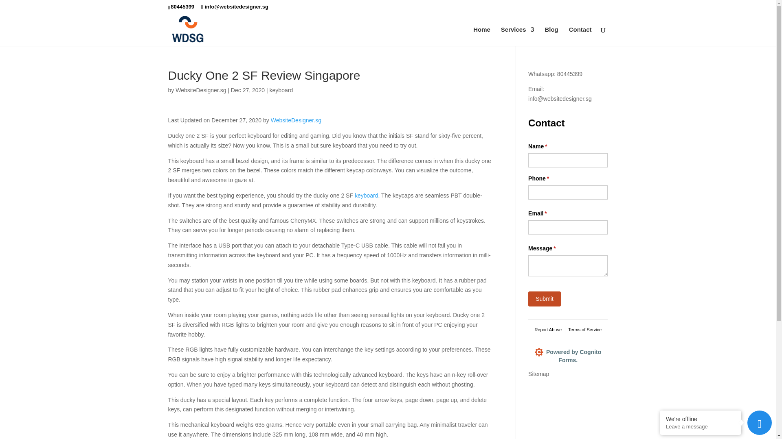 This screenshot has height=439, width=782. I want to click on Report Abuse, so click(547, 330).